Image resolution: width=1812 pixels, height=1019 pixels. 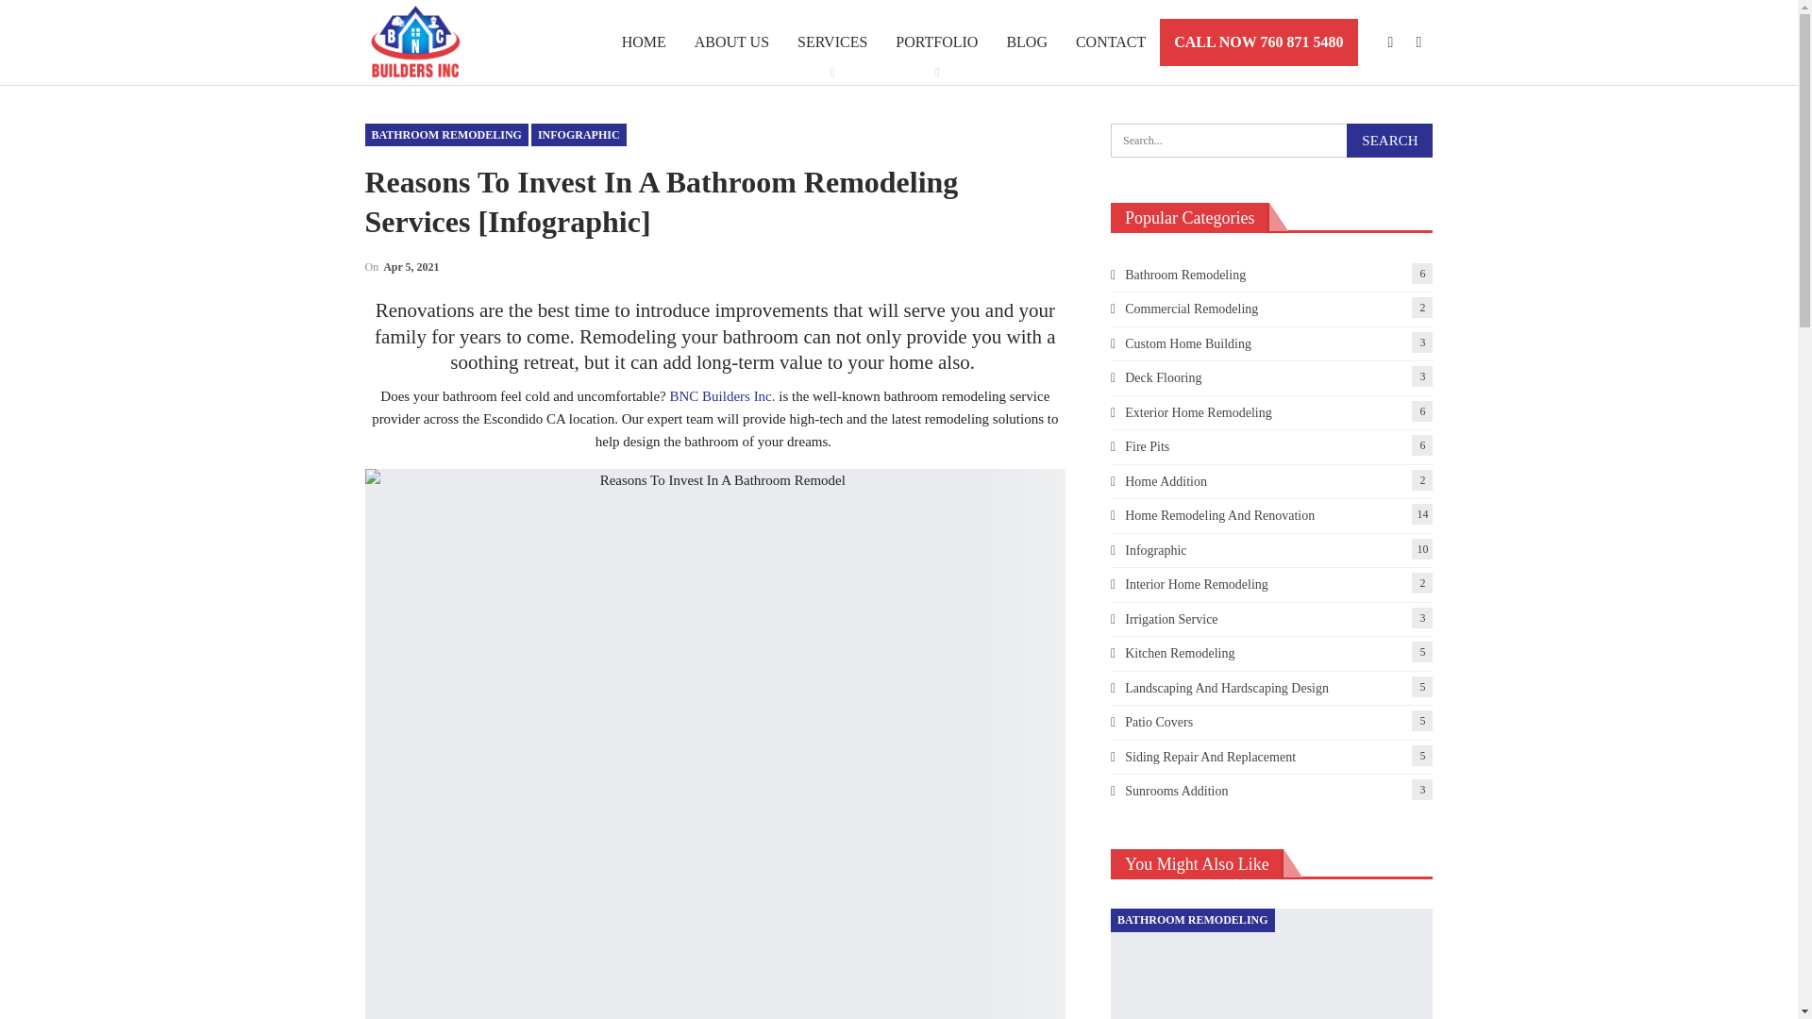 What do you see at coordinates (445, 134) in the screenshot?
I see `BATHROOM REMODELING` at bounding box center [445, 134].